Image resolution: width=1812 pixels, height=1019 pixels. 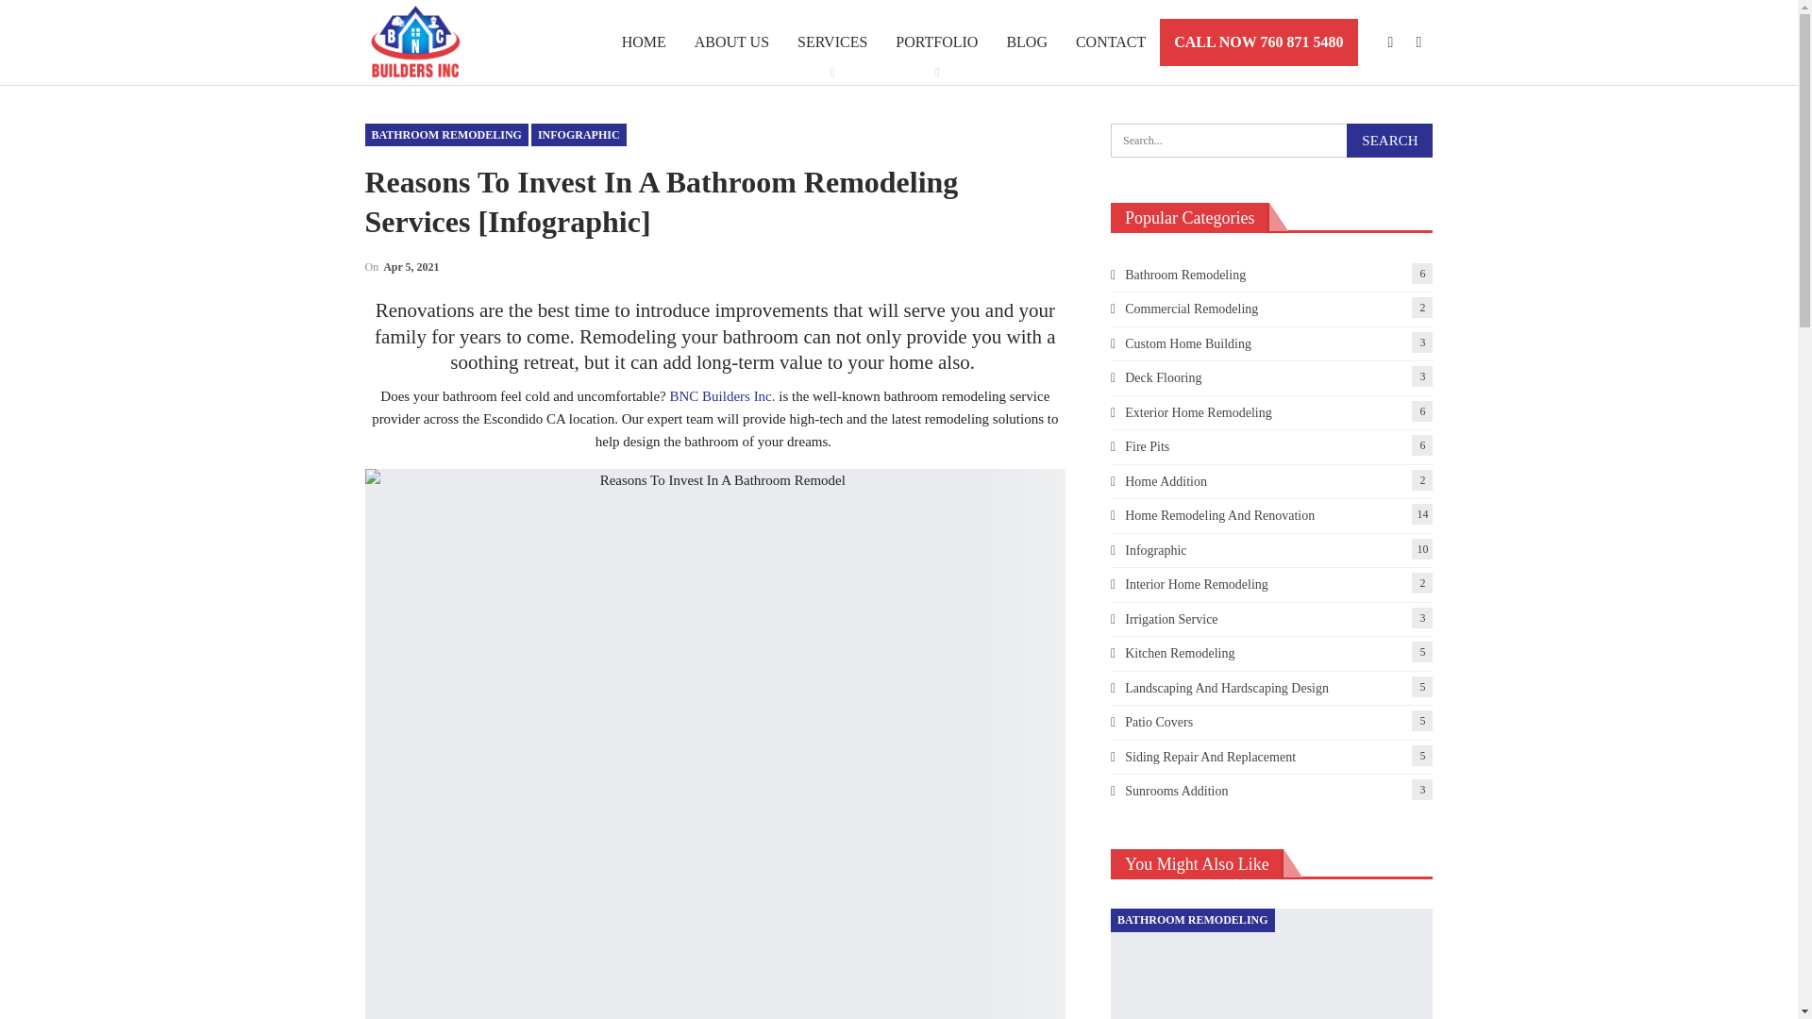 What do you see at coordinates (445, 134) in the screenshot?
I see `BATHROOM REMODELING` at bounding box center [445, 134].